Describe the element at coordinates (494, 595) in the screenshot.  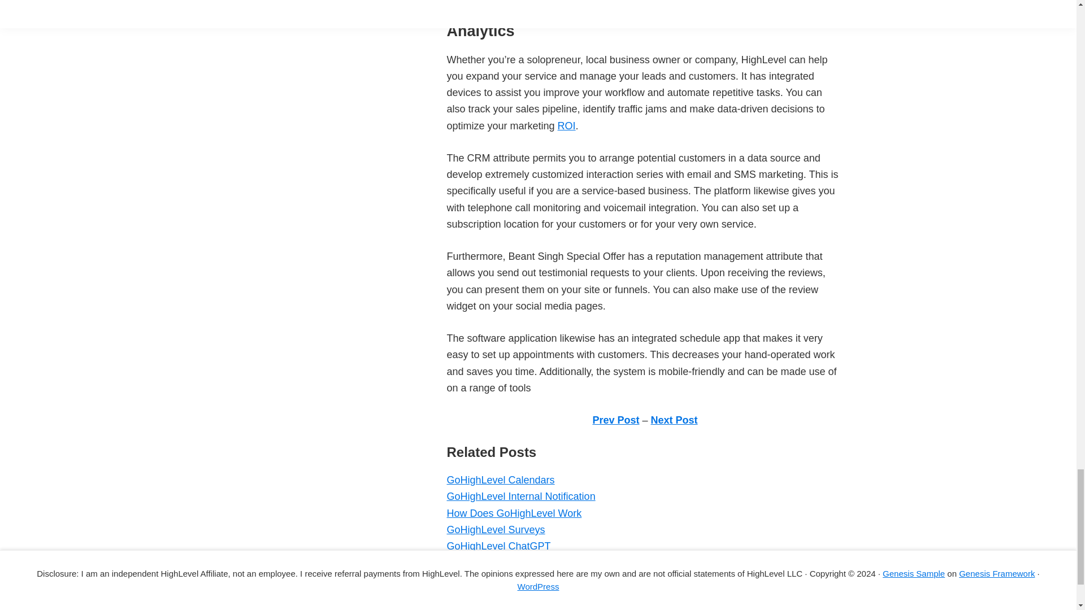
I see `GoHighLevel Summit` at that location.